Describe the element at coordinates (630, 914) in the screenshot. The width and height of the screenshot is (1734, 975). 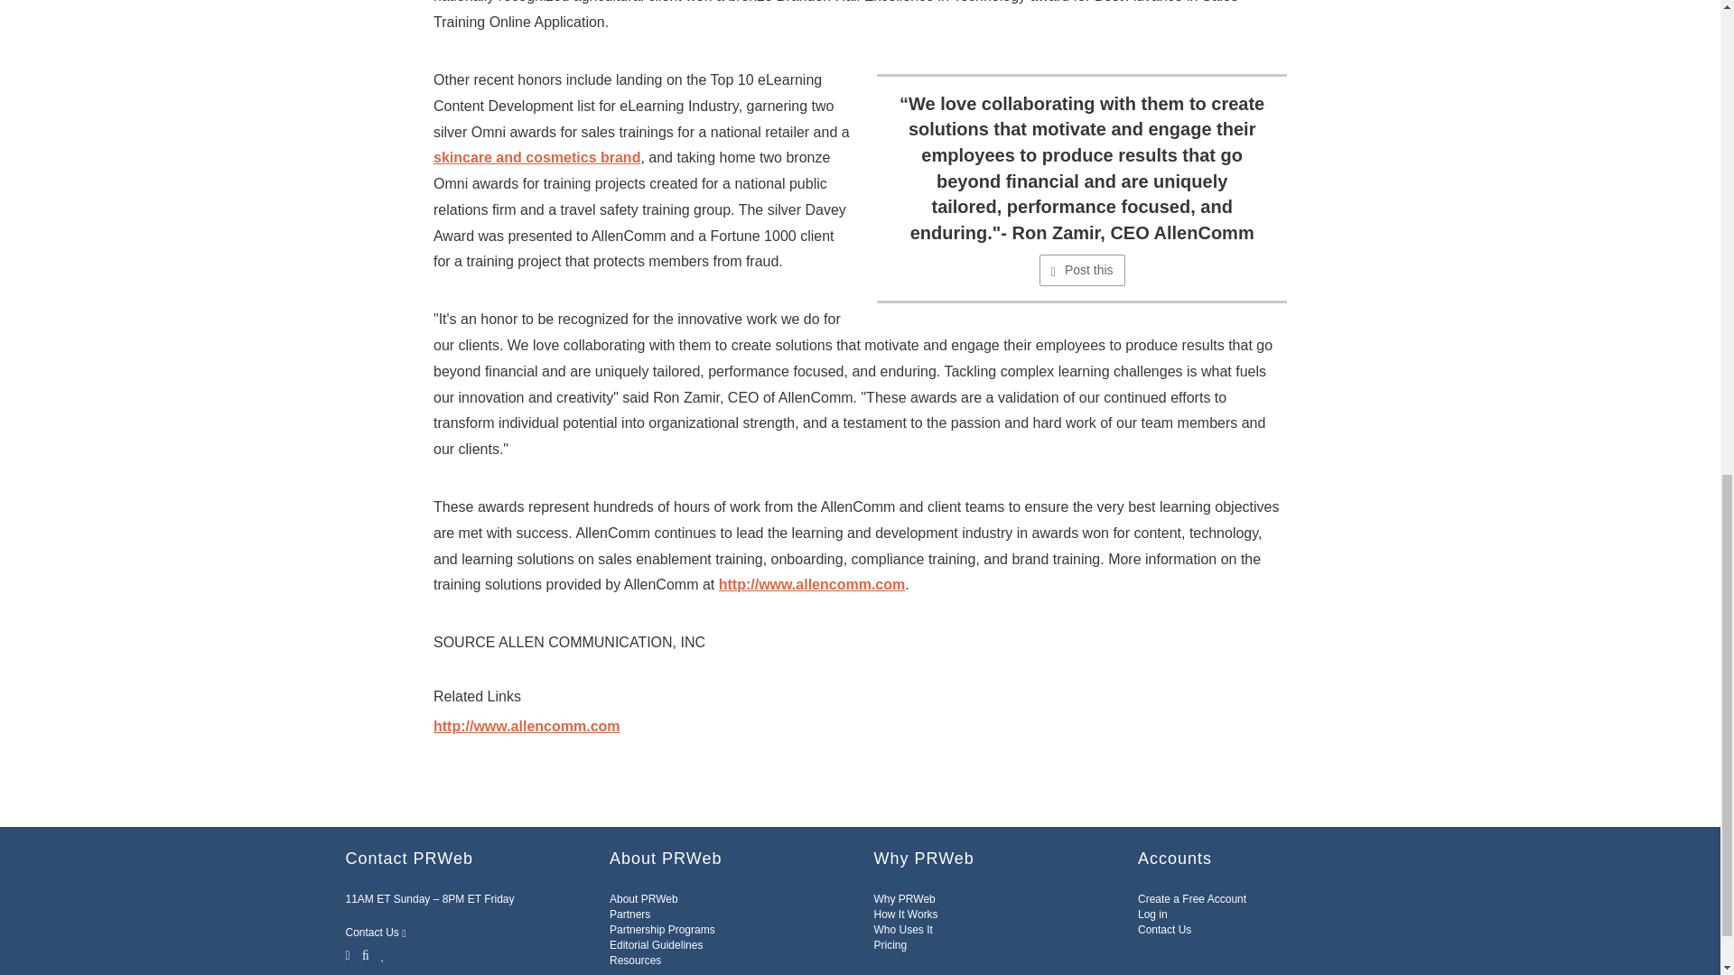
I see `Partners` at that location.